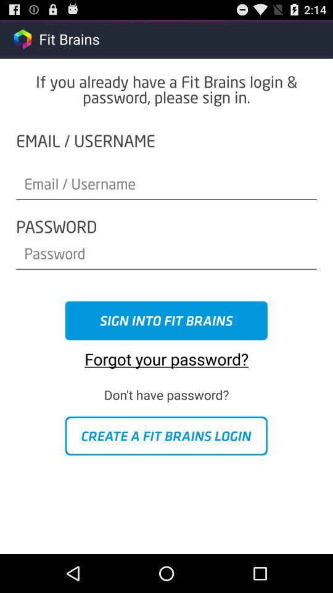  What do you see at coordinates (22, 38) in the screenshot?
I see `select the icon in the top left corner` at bounding box center [22, 38].